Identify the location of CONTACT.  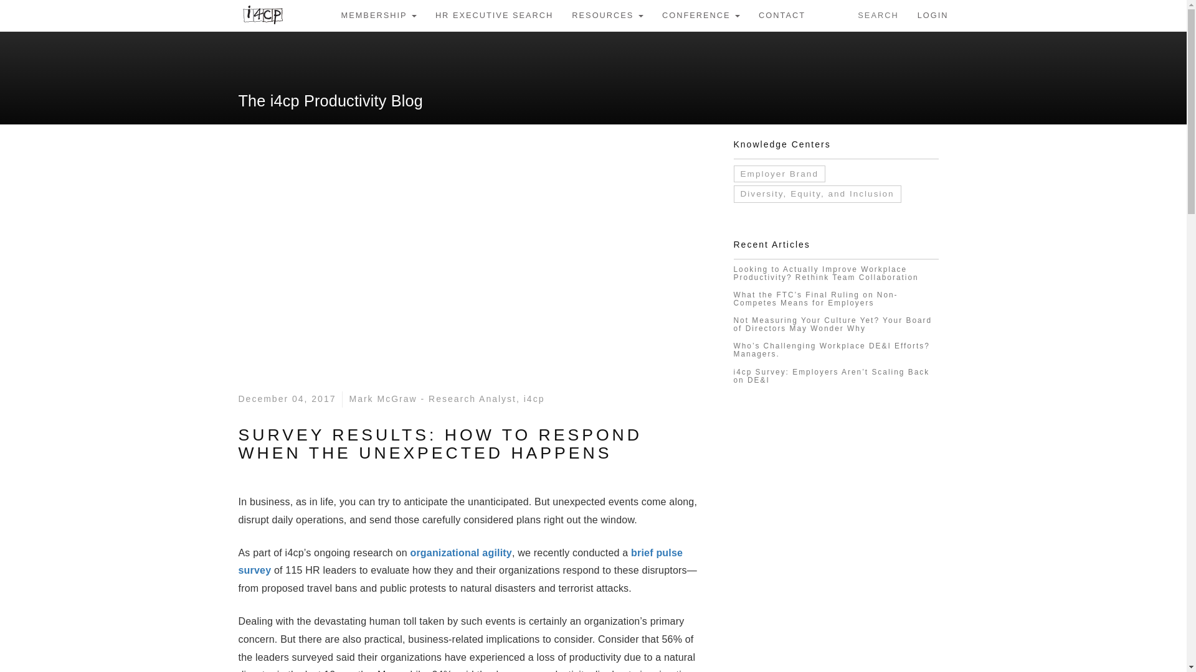
(782, 15).